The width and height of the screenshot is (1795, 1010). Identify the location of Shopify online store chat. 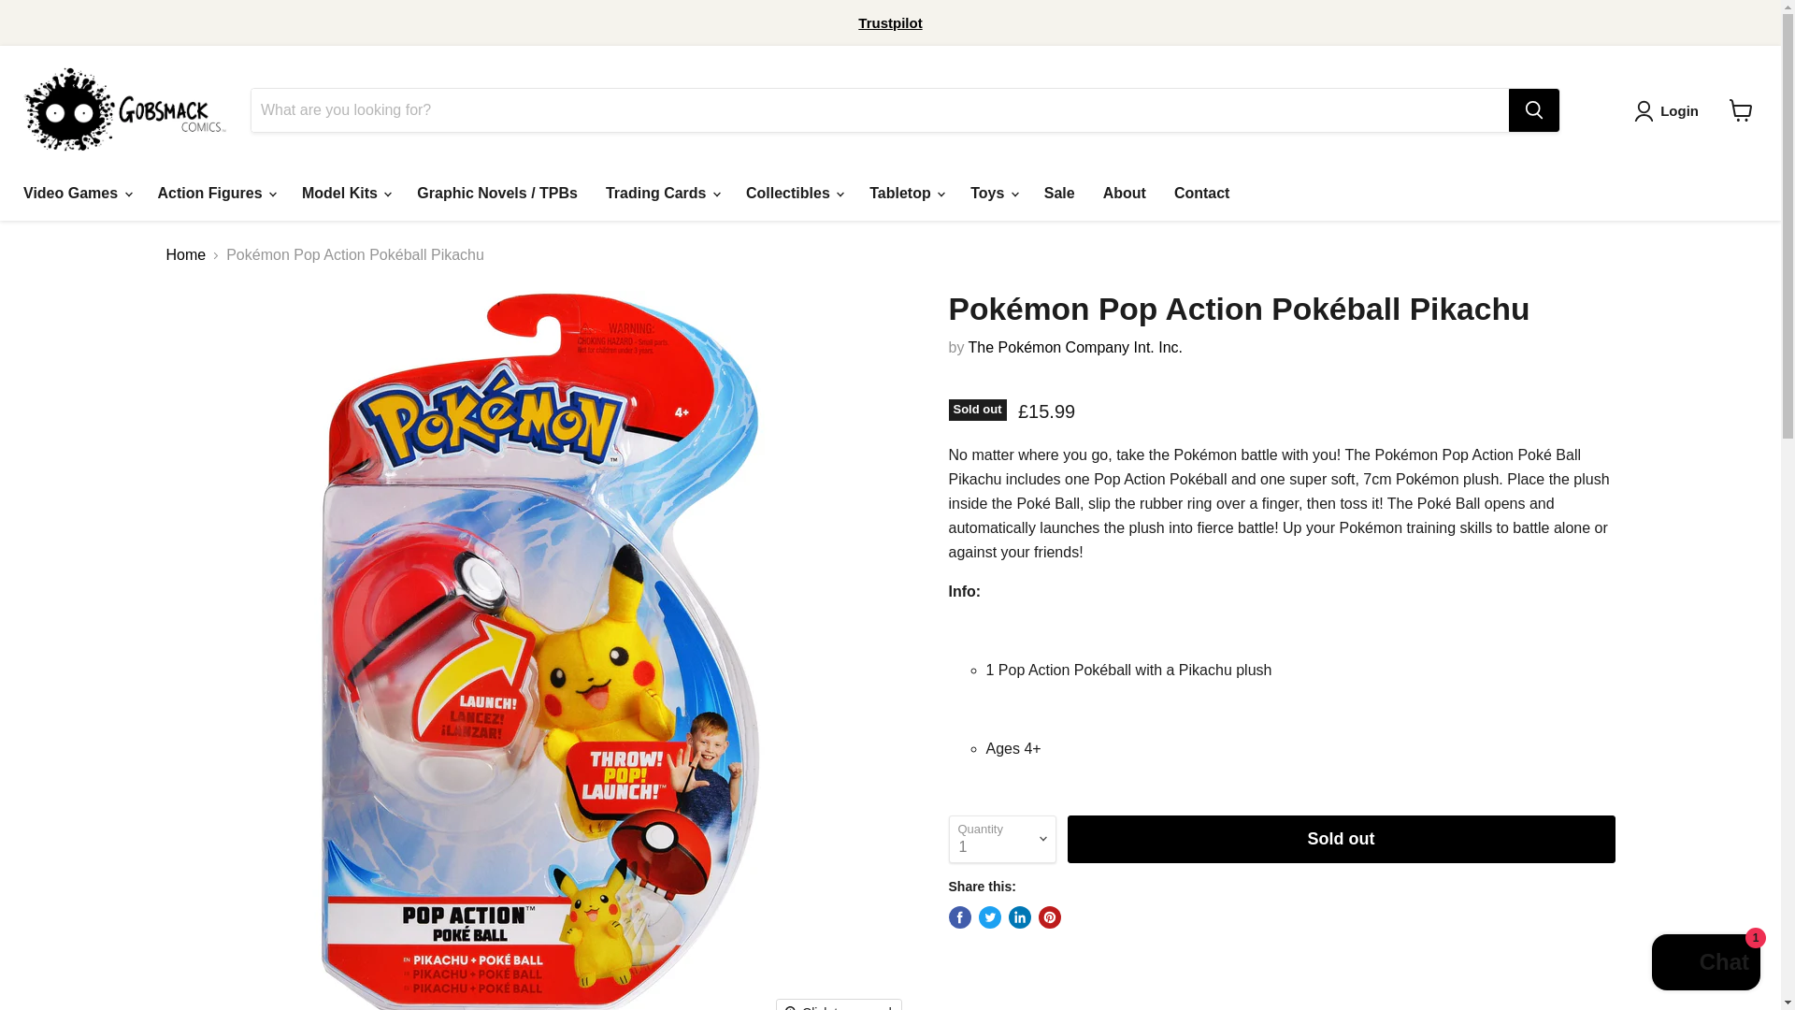
(1705, 964).